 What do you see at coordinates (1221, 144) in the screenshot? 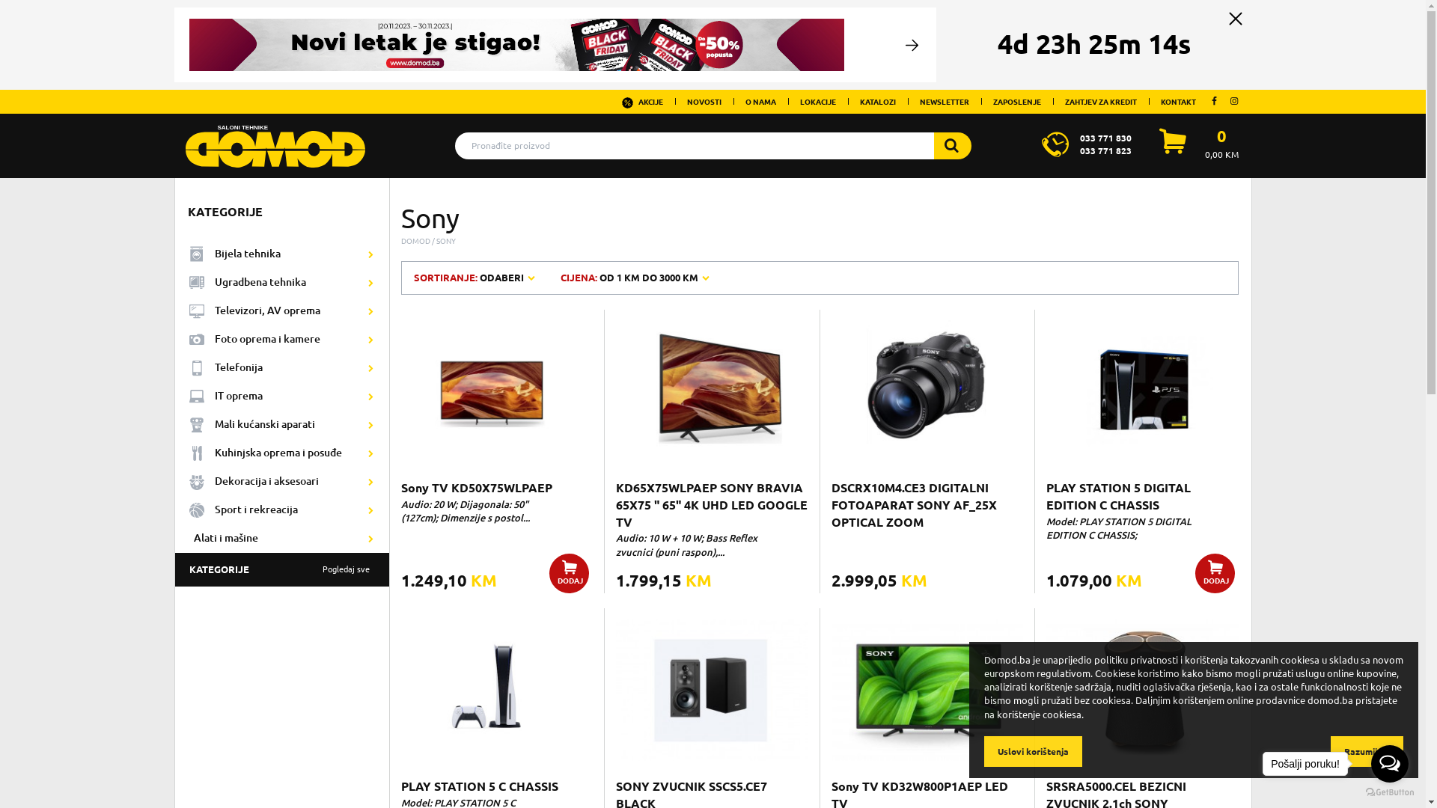
I see `0
0,00 KM` at bounding box center [1221, 144].